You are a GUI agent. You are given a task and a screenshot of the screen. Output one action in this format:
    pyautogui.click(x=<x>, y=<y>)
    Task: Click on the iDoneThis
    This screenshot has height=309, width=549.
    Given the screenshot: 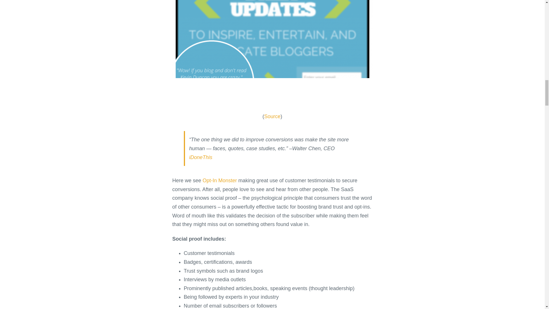 What is the action you would take?
    pyautogui.click(x=201, y=157)
    